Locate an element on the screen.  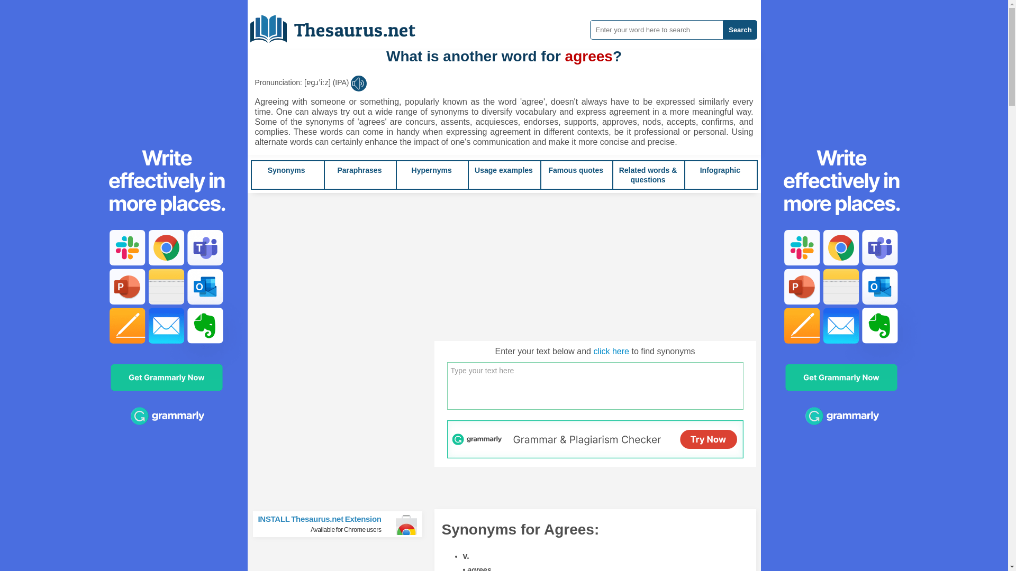
Hypernyms is located at coordinates (720, 170).